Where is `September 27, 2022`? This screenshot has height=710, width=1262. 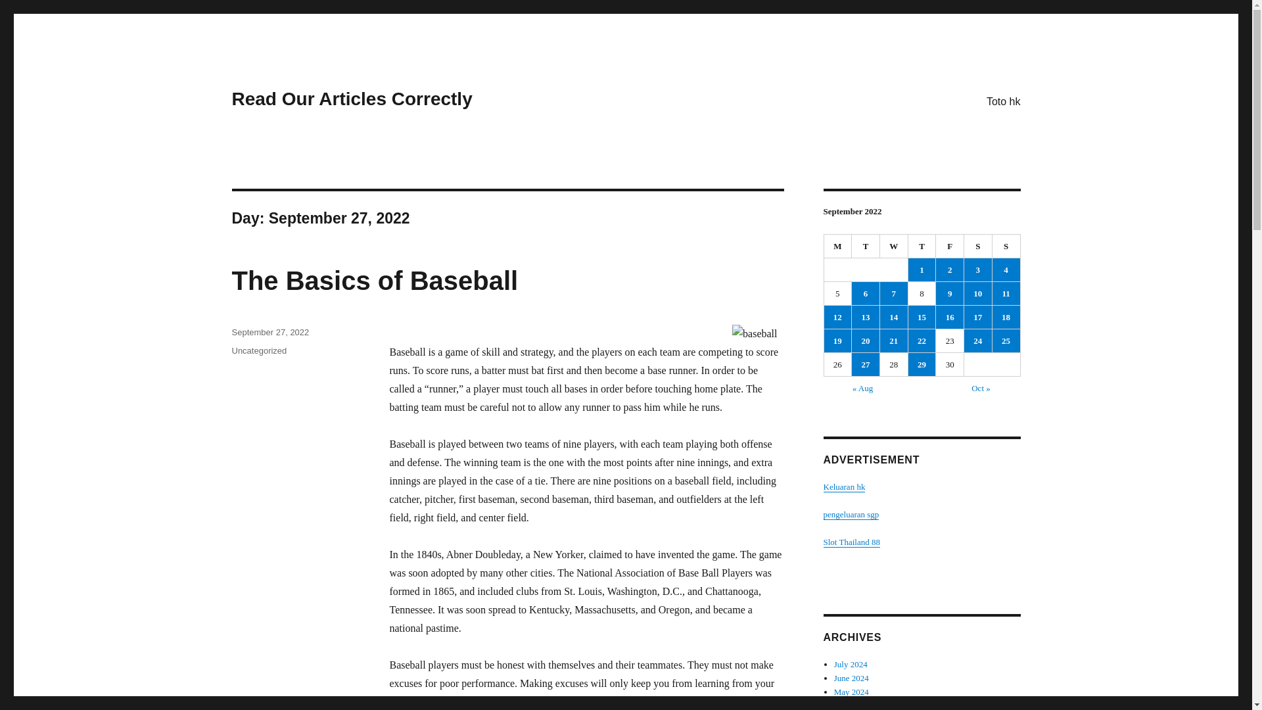 September 27, 2022 is located at coordinates (269, 332).